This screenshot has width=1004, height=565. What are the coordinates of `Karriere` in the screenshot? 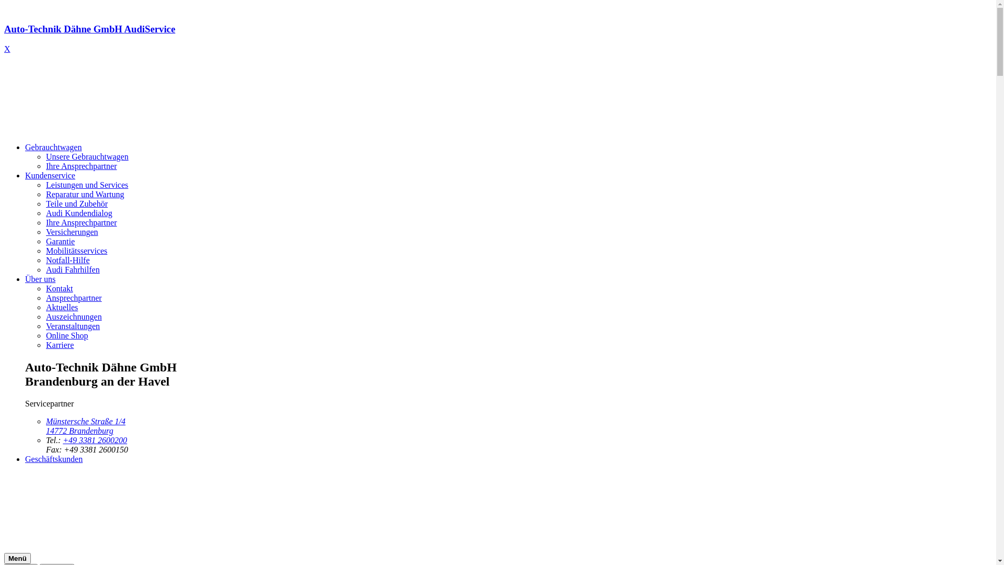 It's located at (60, 345).